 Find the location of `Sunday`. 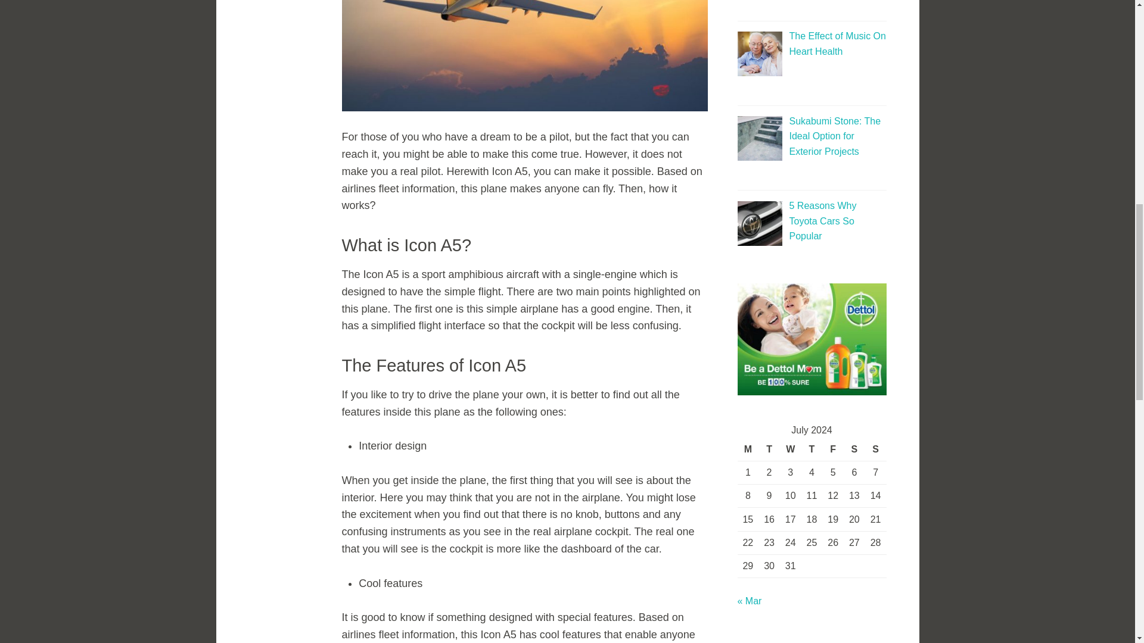

Sunday is located at coordinates (876, 449).